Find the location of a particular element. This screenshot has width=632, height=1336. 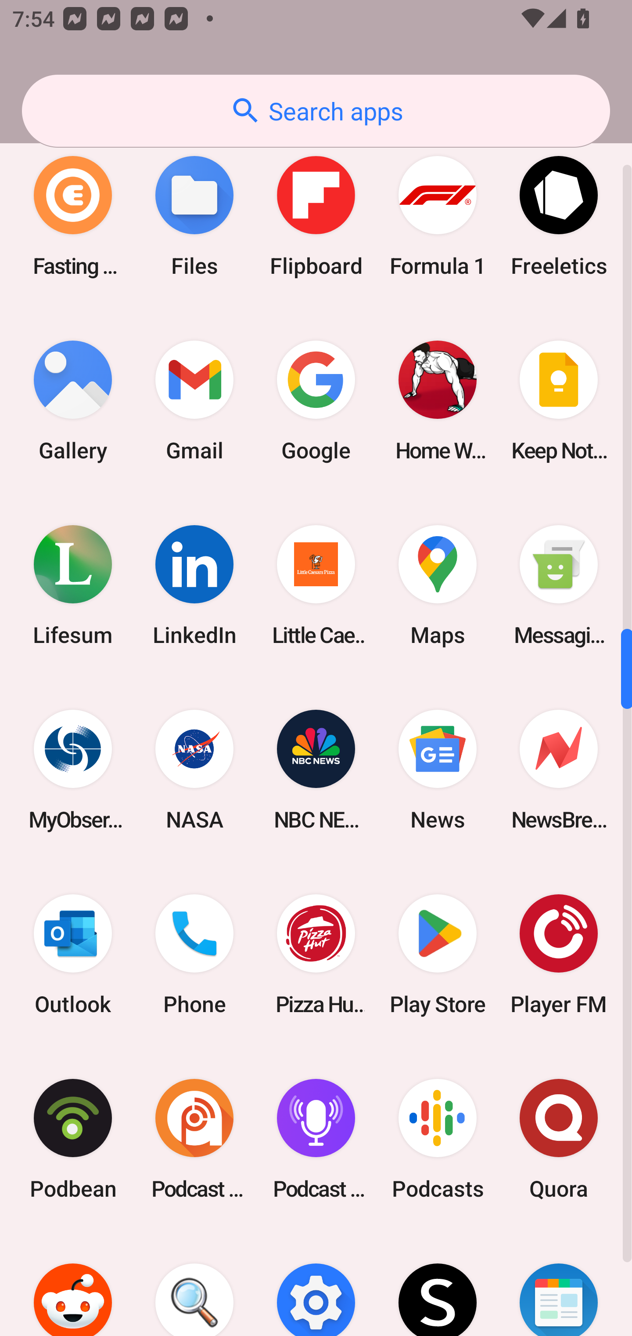

Pizza Hut HK & Macau is located at coordinates (316, 955).